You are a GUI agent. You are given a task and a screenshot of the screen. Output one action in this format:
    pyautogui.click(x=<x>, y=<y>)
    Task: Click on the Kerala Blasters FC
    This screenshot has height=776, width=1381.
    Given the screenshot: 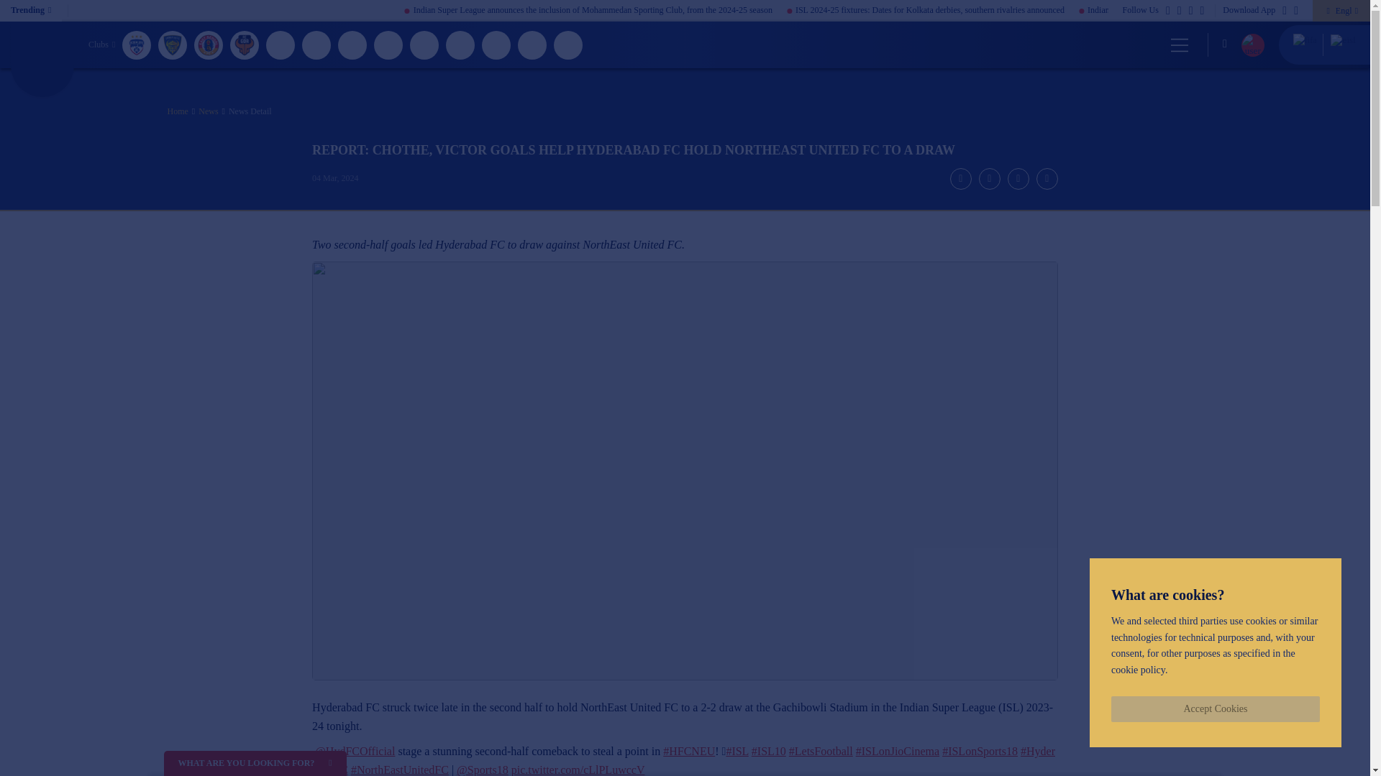 What is the action you would take?
    pyautogui.click(x=352, y=45)
    